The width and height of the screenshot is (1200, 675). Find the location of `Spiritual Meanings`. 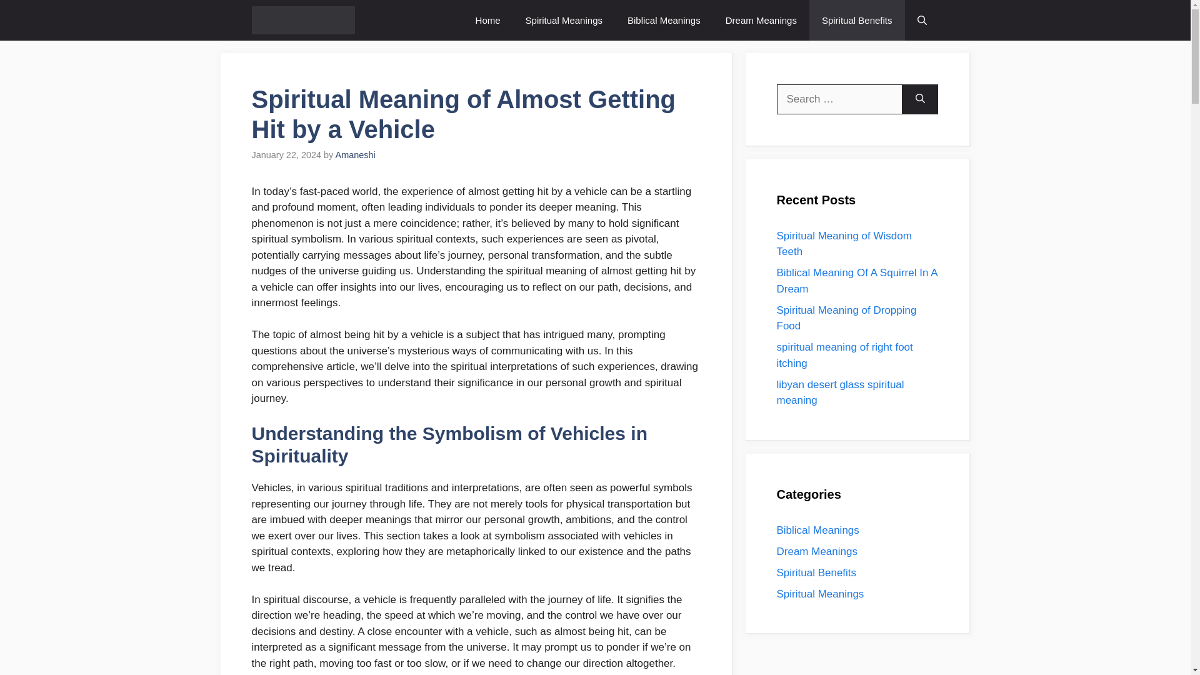

Spiritual Meanings is located at coordinates (820, 593).